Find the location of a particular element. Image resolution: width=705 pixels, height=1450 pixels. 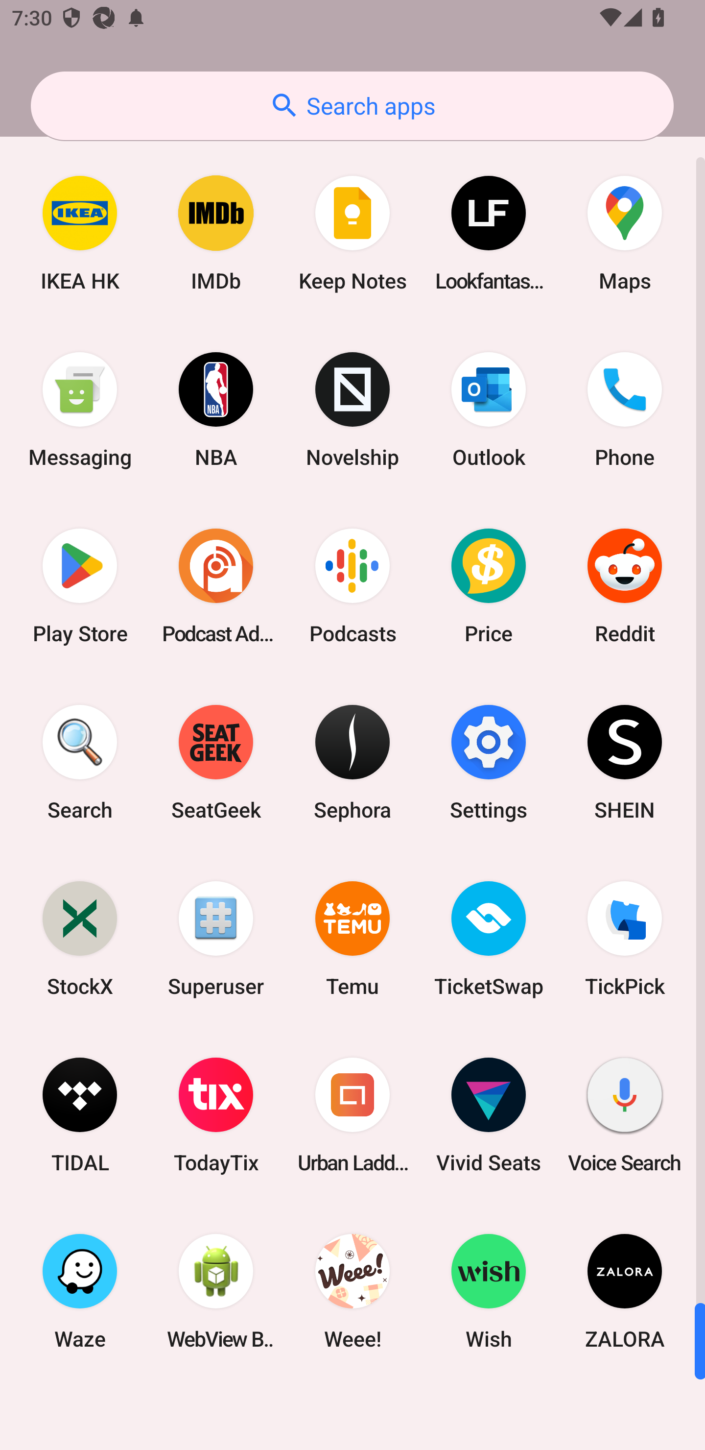

Podcast Addict is located at coordinates (216, 586).